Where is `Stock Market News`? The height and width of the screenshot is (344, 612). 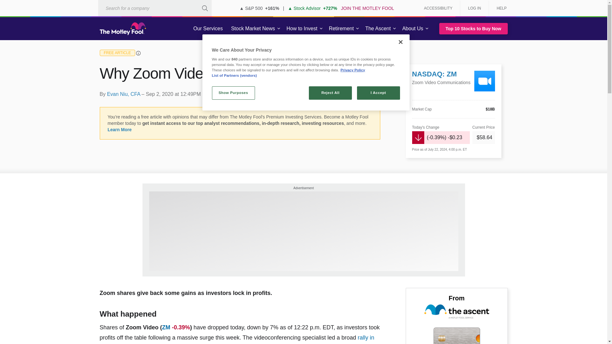 Stock Market News is located at coordinates (253, 29).